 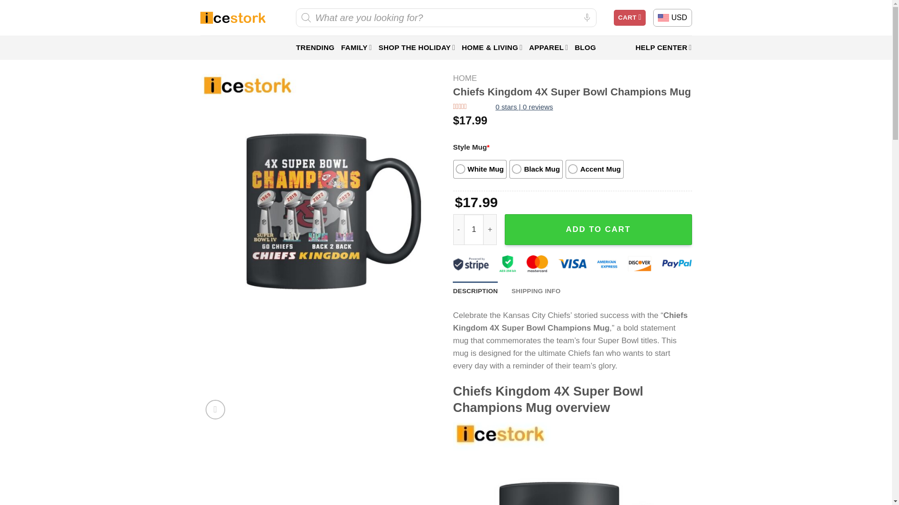 What do you see at coordinates (536, 169) in the screenshot?
I see `Black Mug` at bounding box center [536, 169].